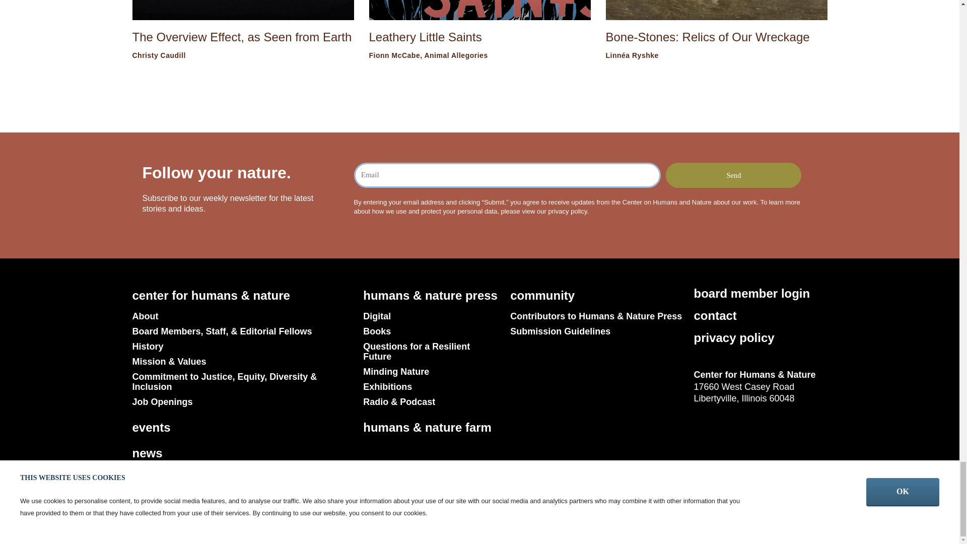  Describe the element at coordinates (733, 175) in the screenshot. I see `Send` at that location.